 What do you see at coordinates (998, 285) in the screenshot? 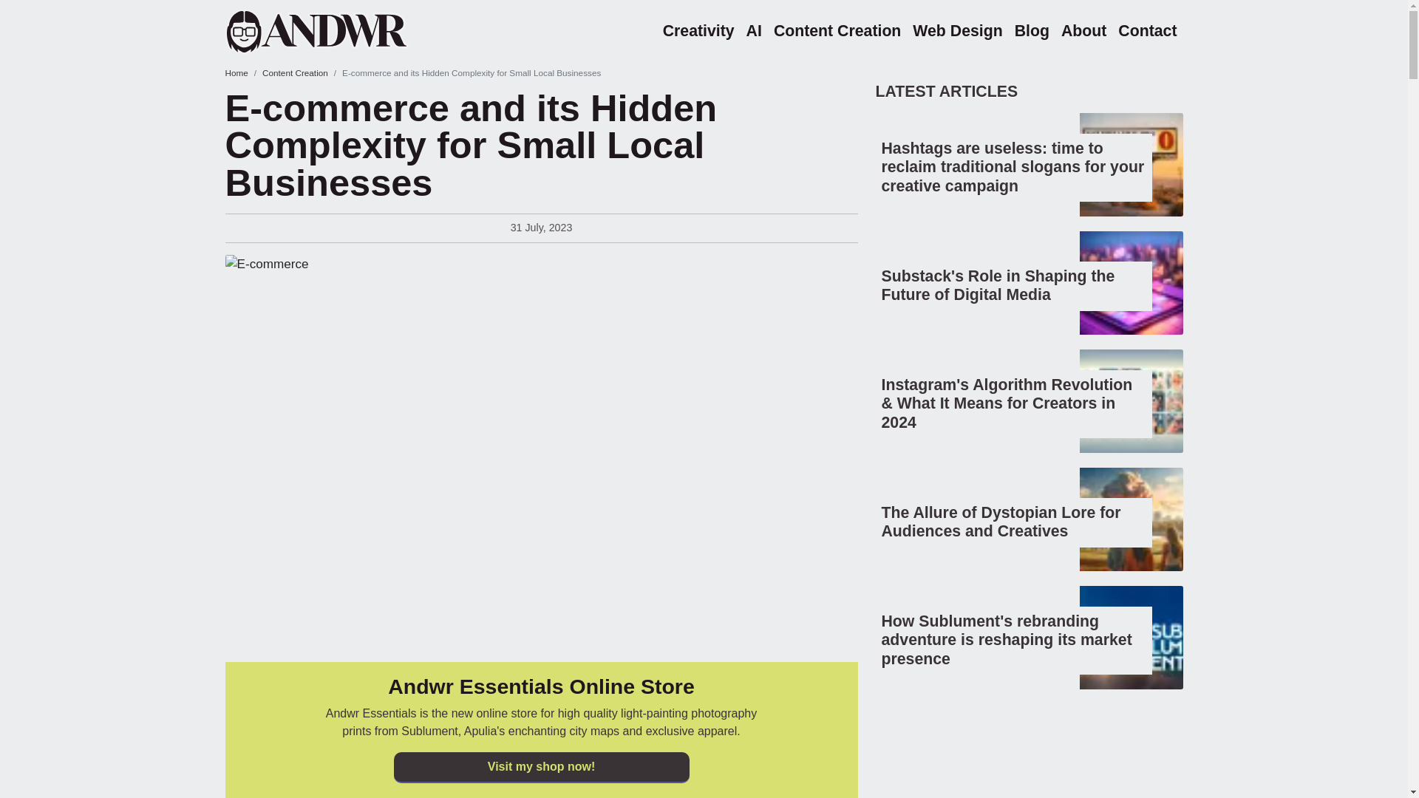
I see `Substack's Role in Shaping the Future of Digital Media` at bounding box center [998, 285].